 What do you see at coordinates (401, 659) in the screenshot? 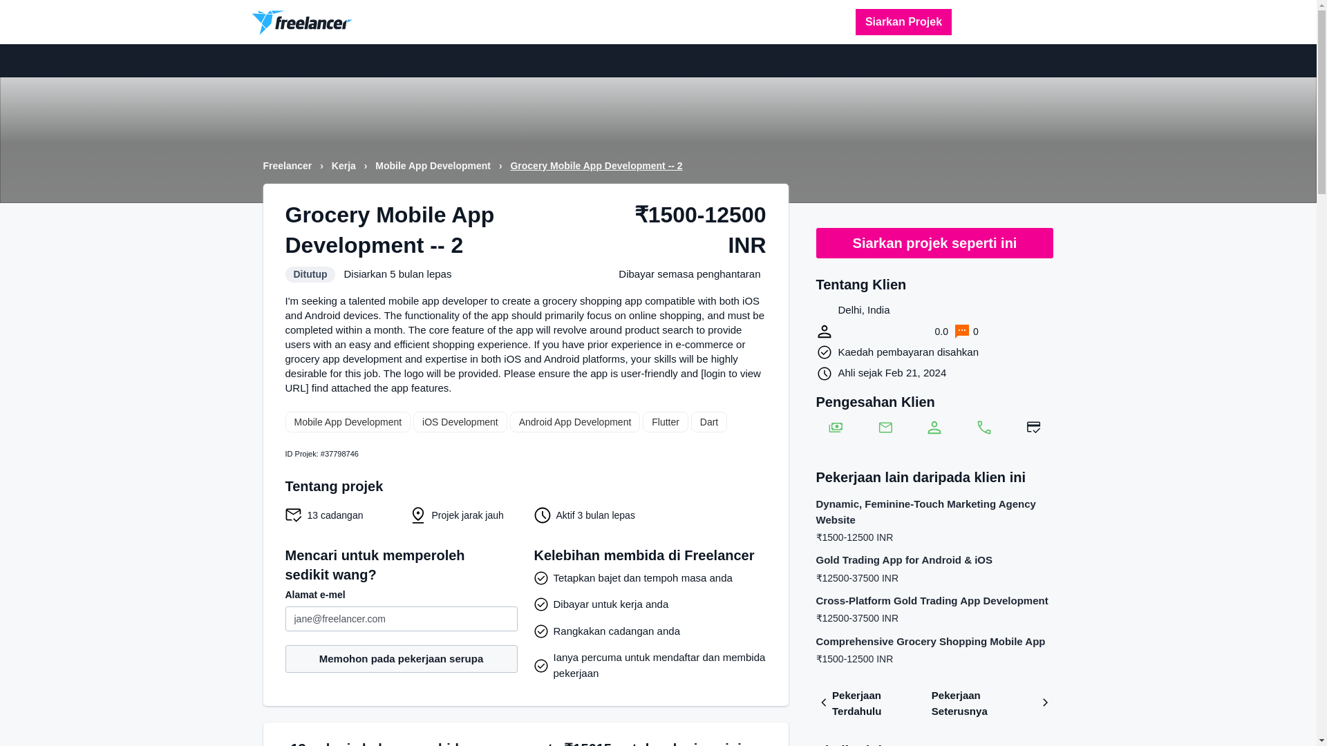
I see `Memohon pada pekerjaan serupa` at bounding box center [401, 659].